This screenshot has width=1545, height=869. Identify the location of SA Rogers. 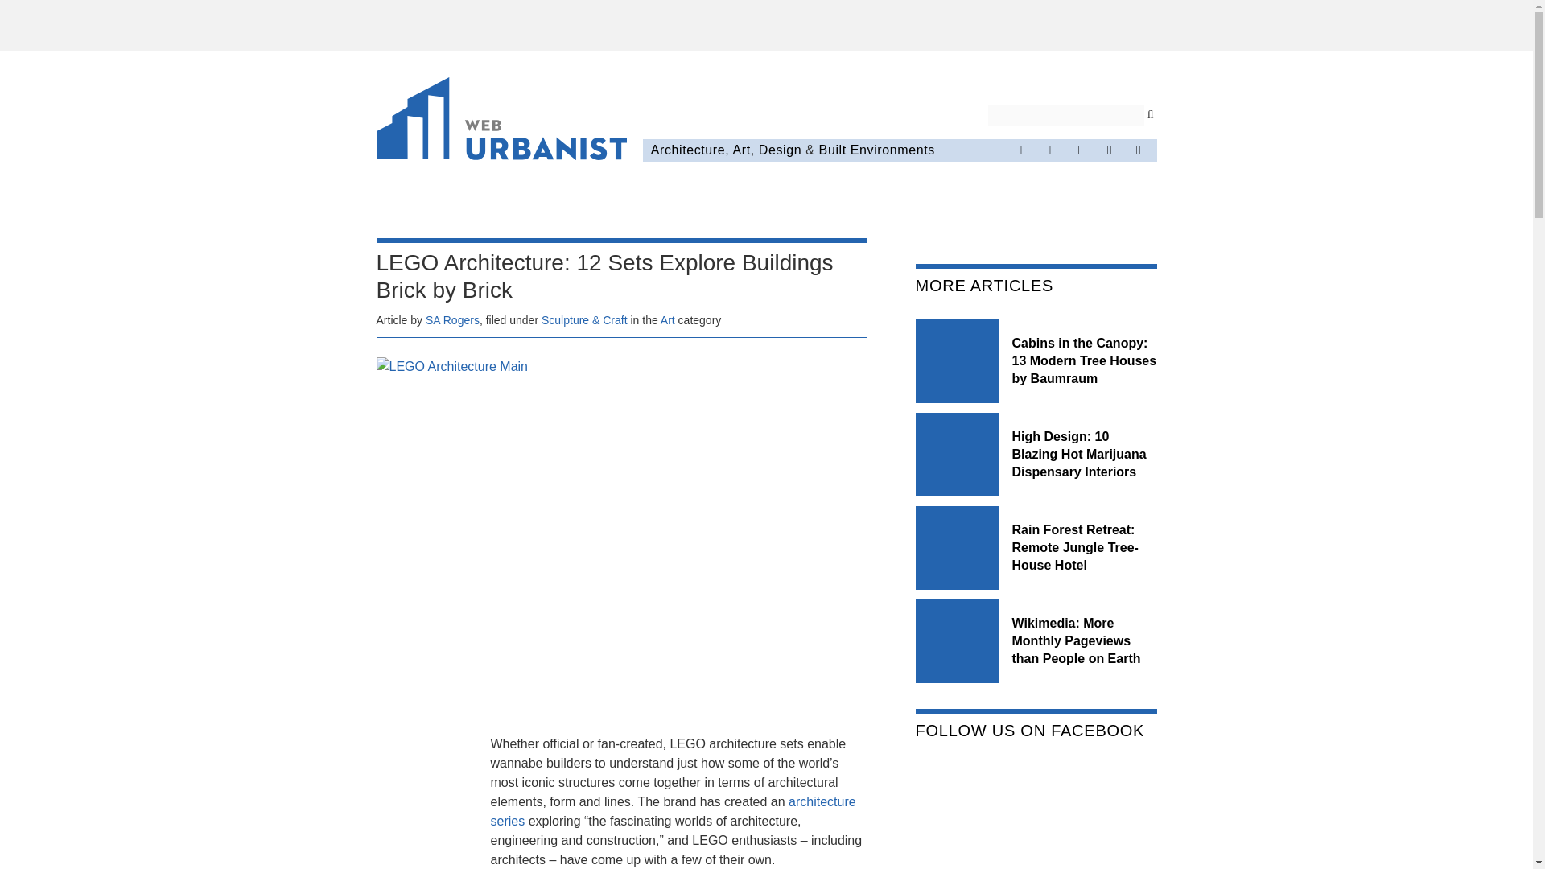
(452, 320).